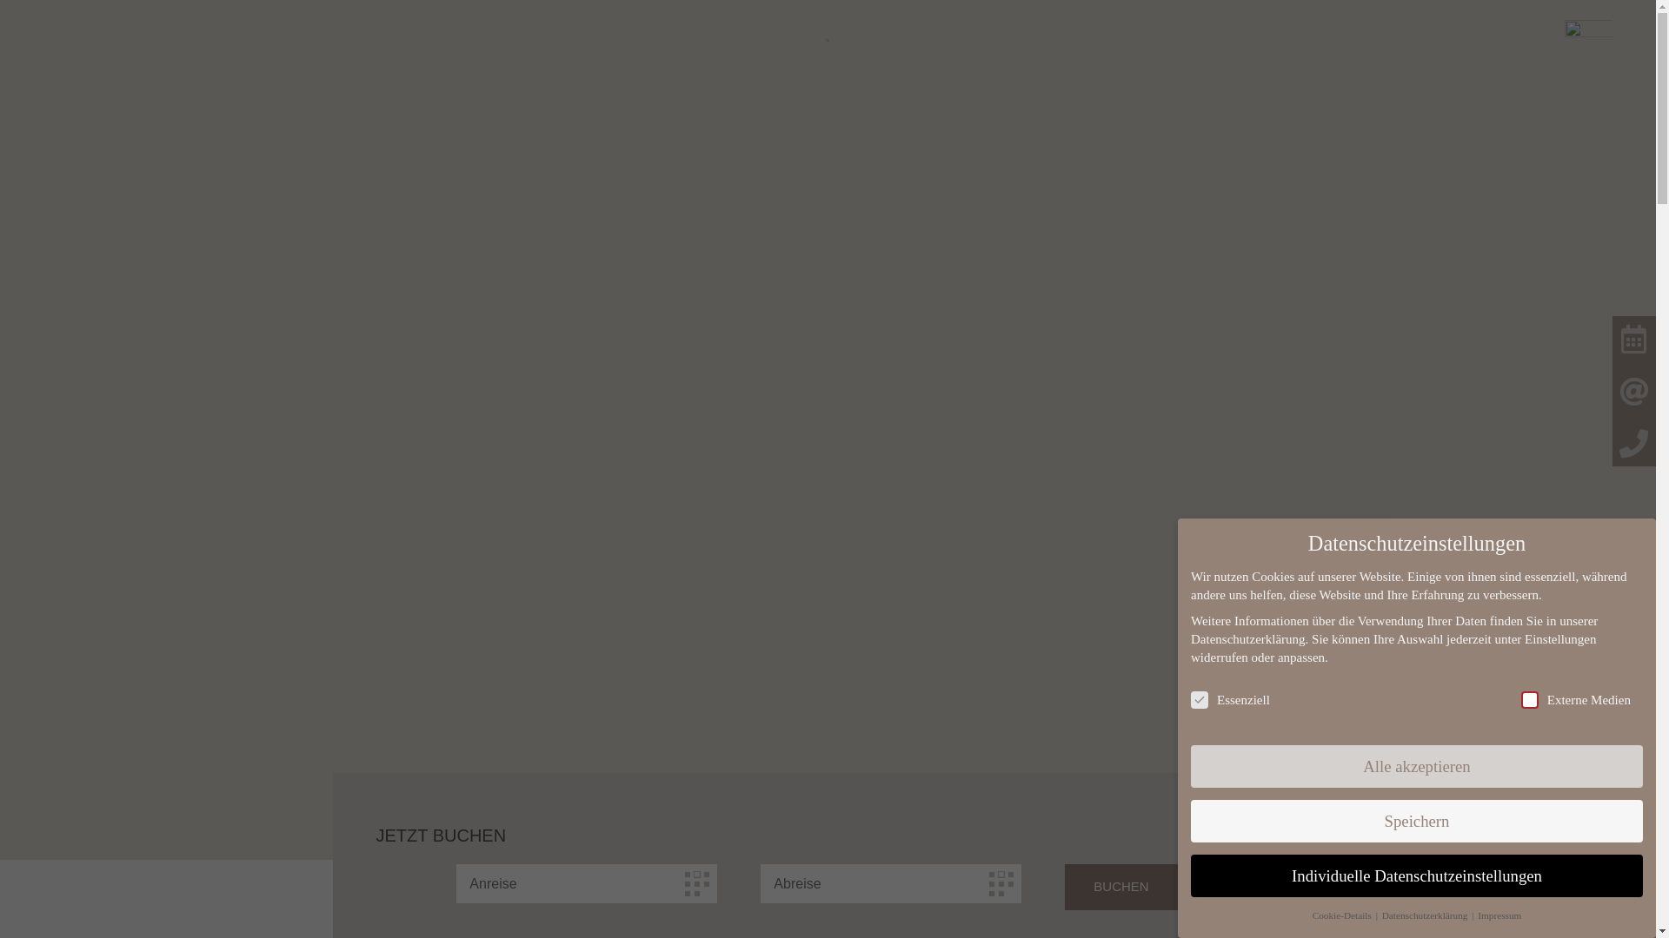 This screenshot has height=938, width=1669. What do you see at coordinates (1121, 888) in the screenshot?
I see `Buchen` at bounding box center [1121, 888].